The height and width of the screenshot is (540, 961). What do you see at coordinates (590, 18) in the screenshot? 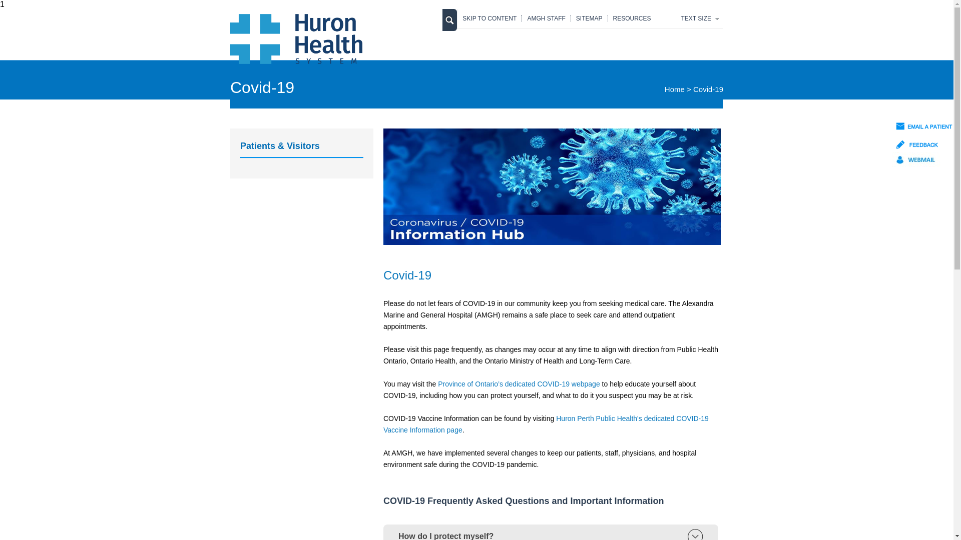
I see `SITEMAP` at bounding box center [590, 18].